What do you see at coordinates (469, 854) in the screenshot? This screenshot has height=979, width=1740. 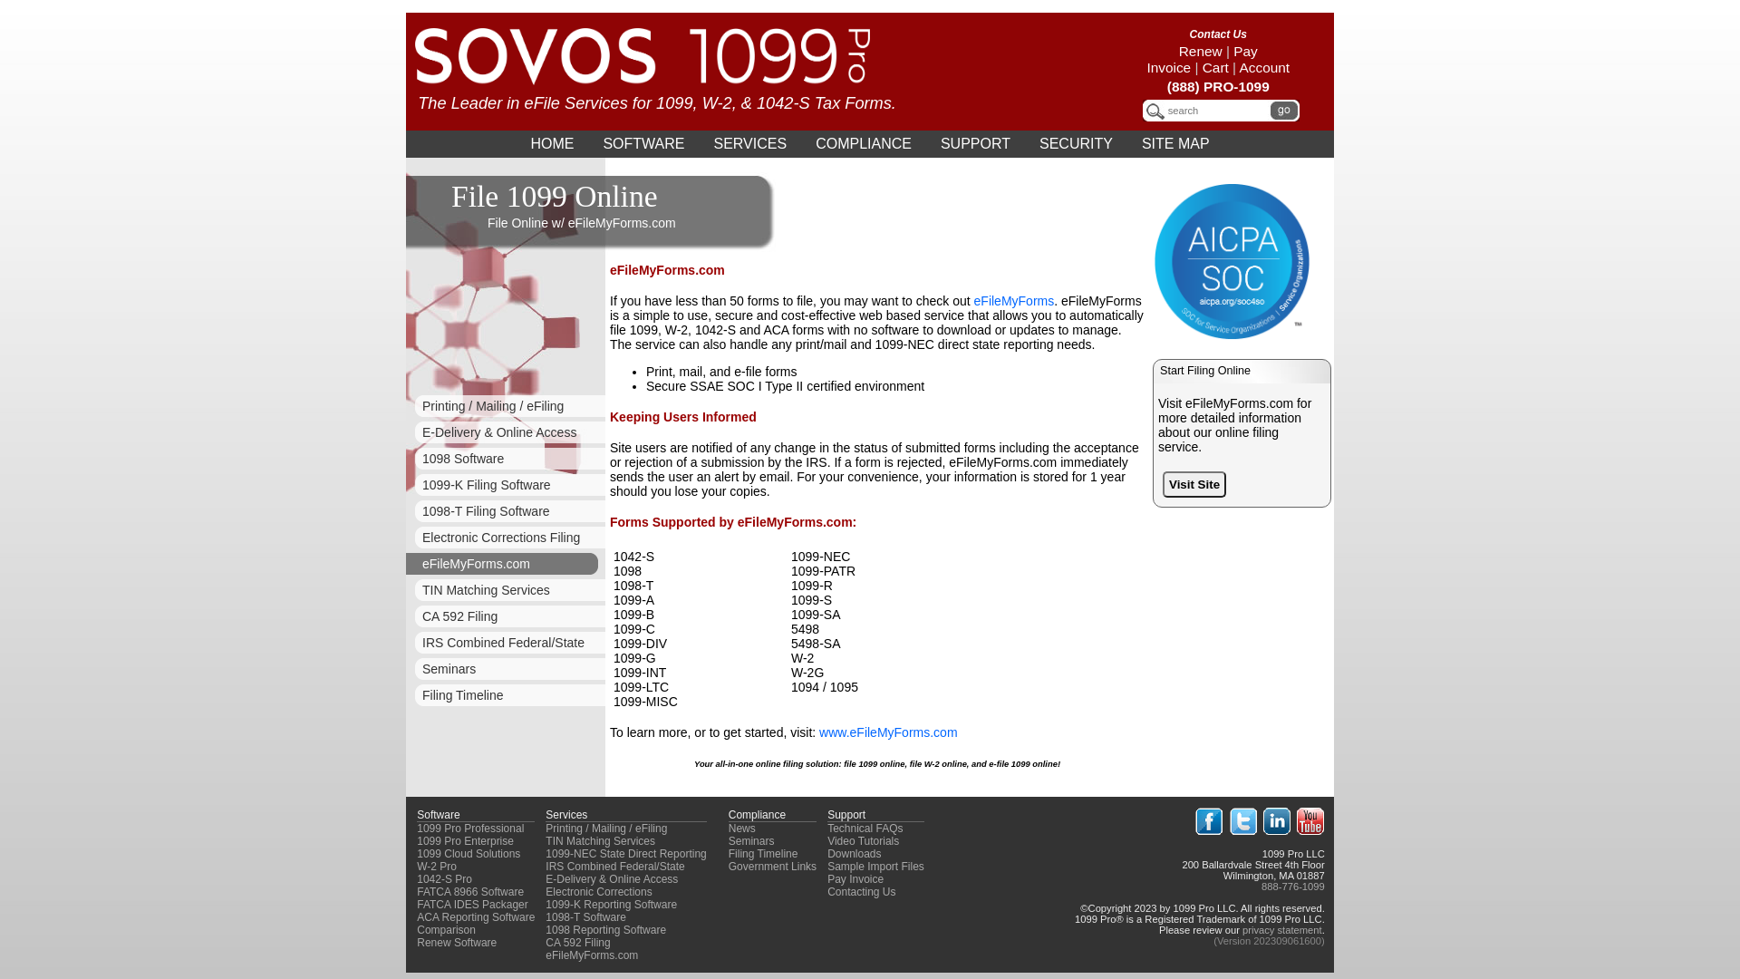 I see `1099 Cloud Solutions` at bounding box center [469, 854].